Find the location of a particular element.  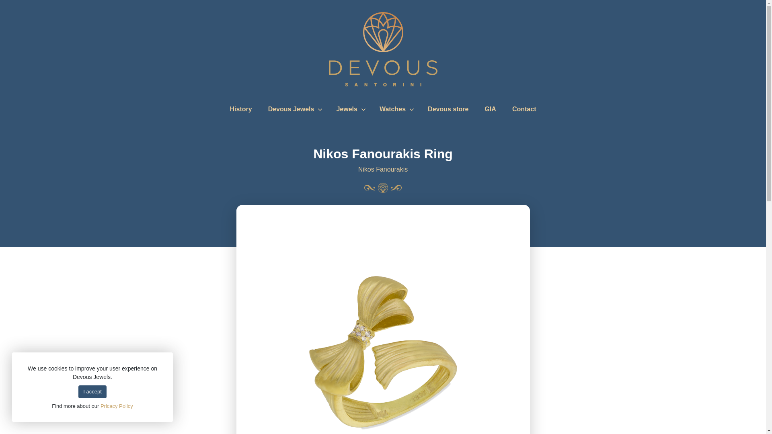

Watches is located at coordinates (392, 109).